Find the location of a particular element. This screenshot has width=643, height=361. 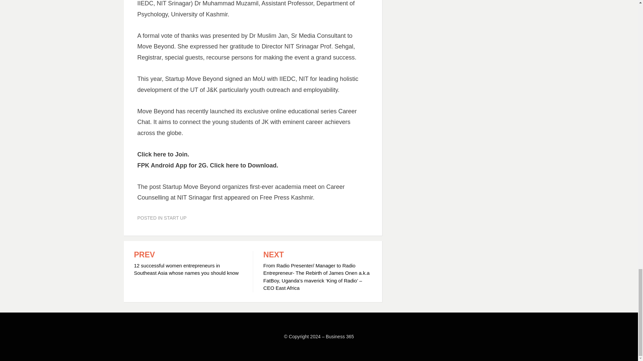

START UP is located at coordinates (175, 218).